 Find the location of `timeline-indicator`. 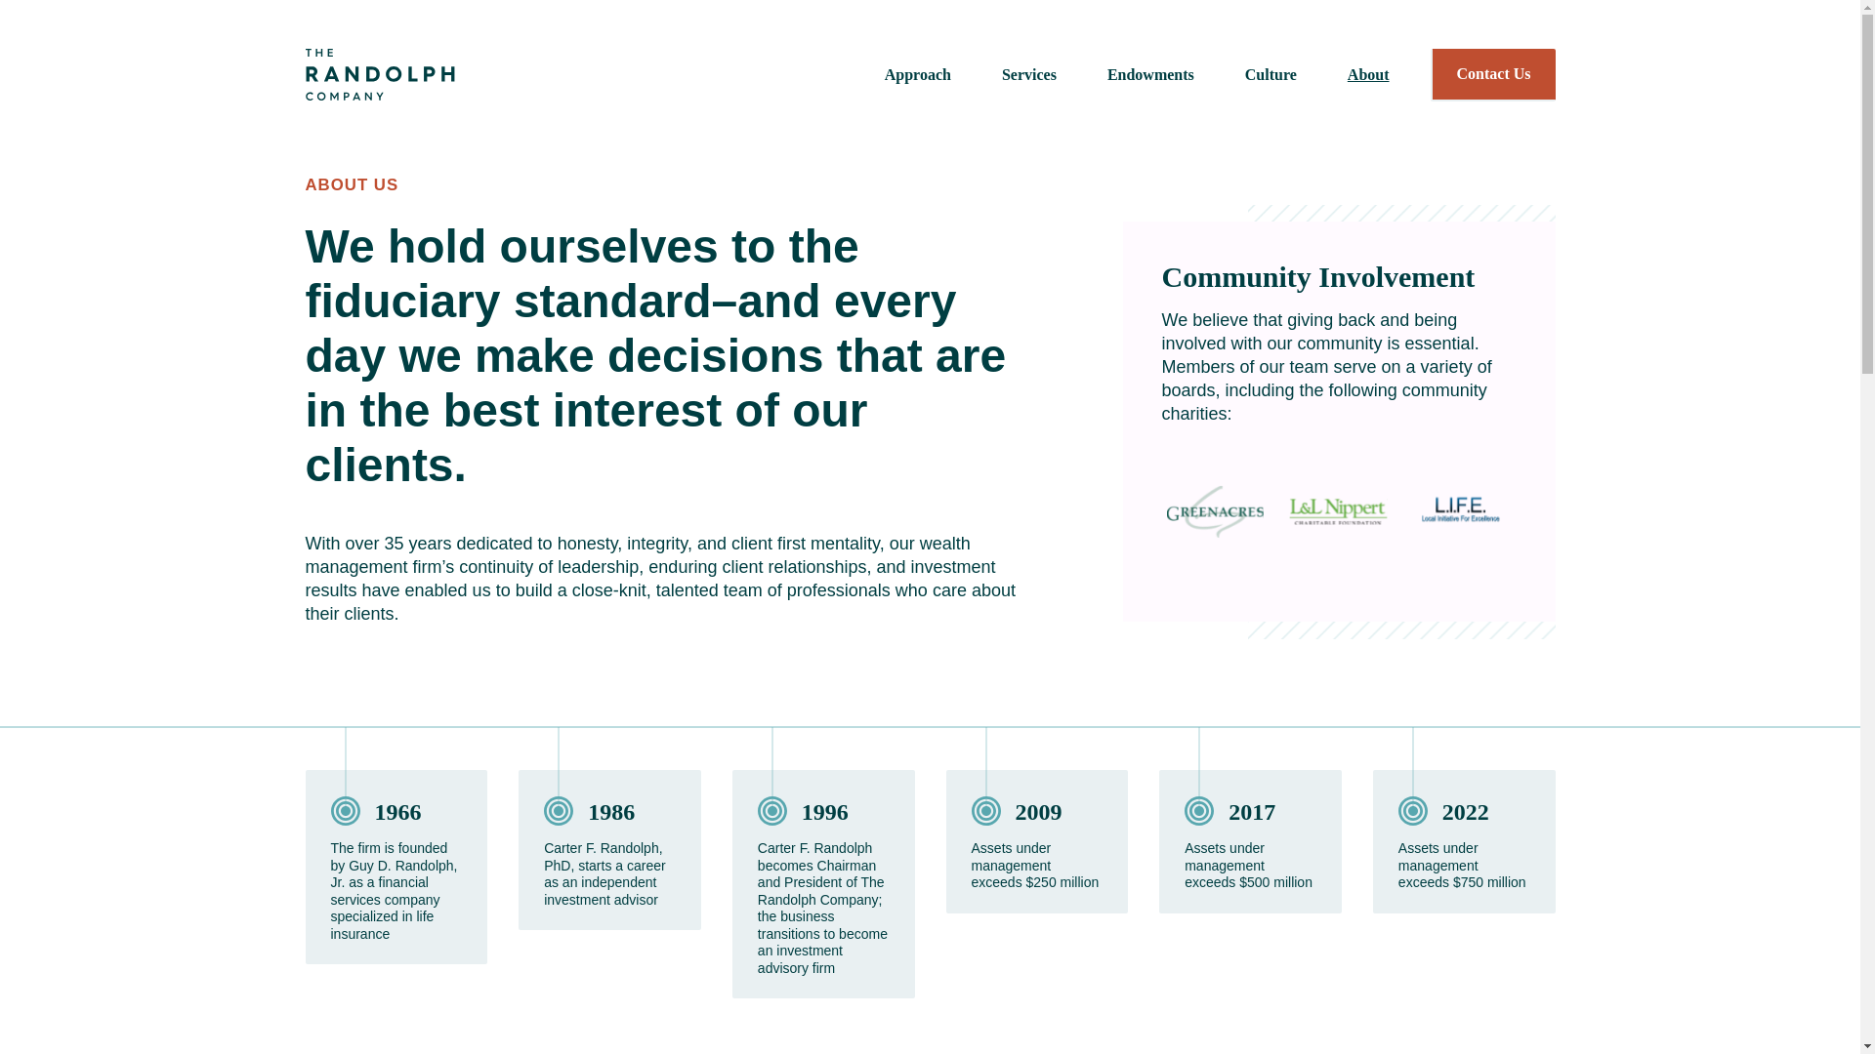

timeline-indicator is located at coordinates (986, 776).